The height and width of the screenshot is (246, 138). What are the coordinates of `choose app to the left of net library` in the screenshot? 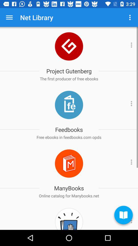 It's located at (9, 17).